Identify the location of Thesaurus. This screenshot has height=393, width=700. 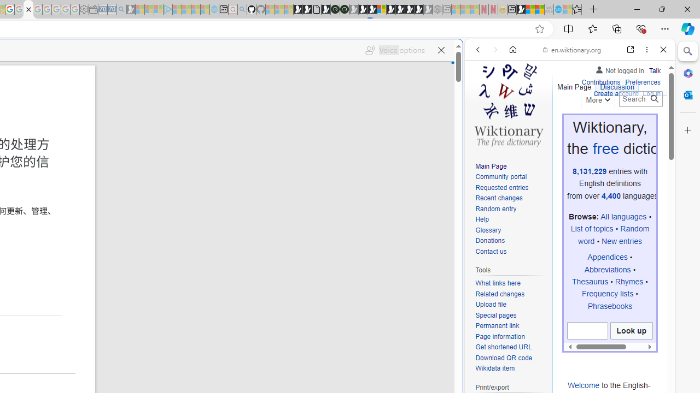
(590, 281).